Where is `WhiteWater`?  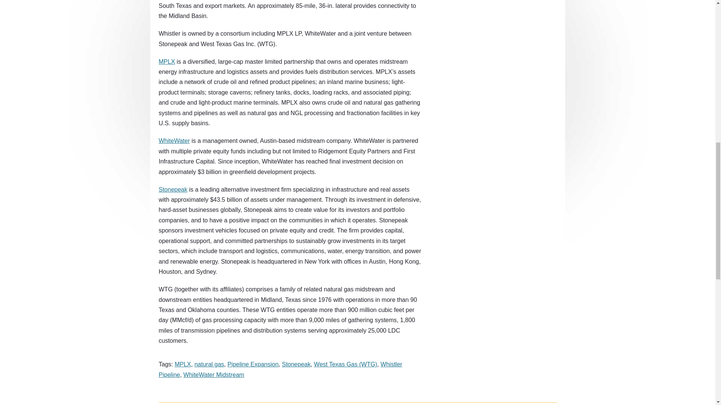 WhiteWater is located at coordinates (174, 141).